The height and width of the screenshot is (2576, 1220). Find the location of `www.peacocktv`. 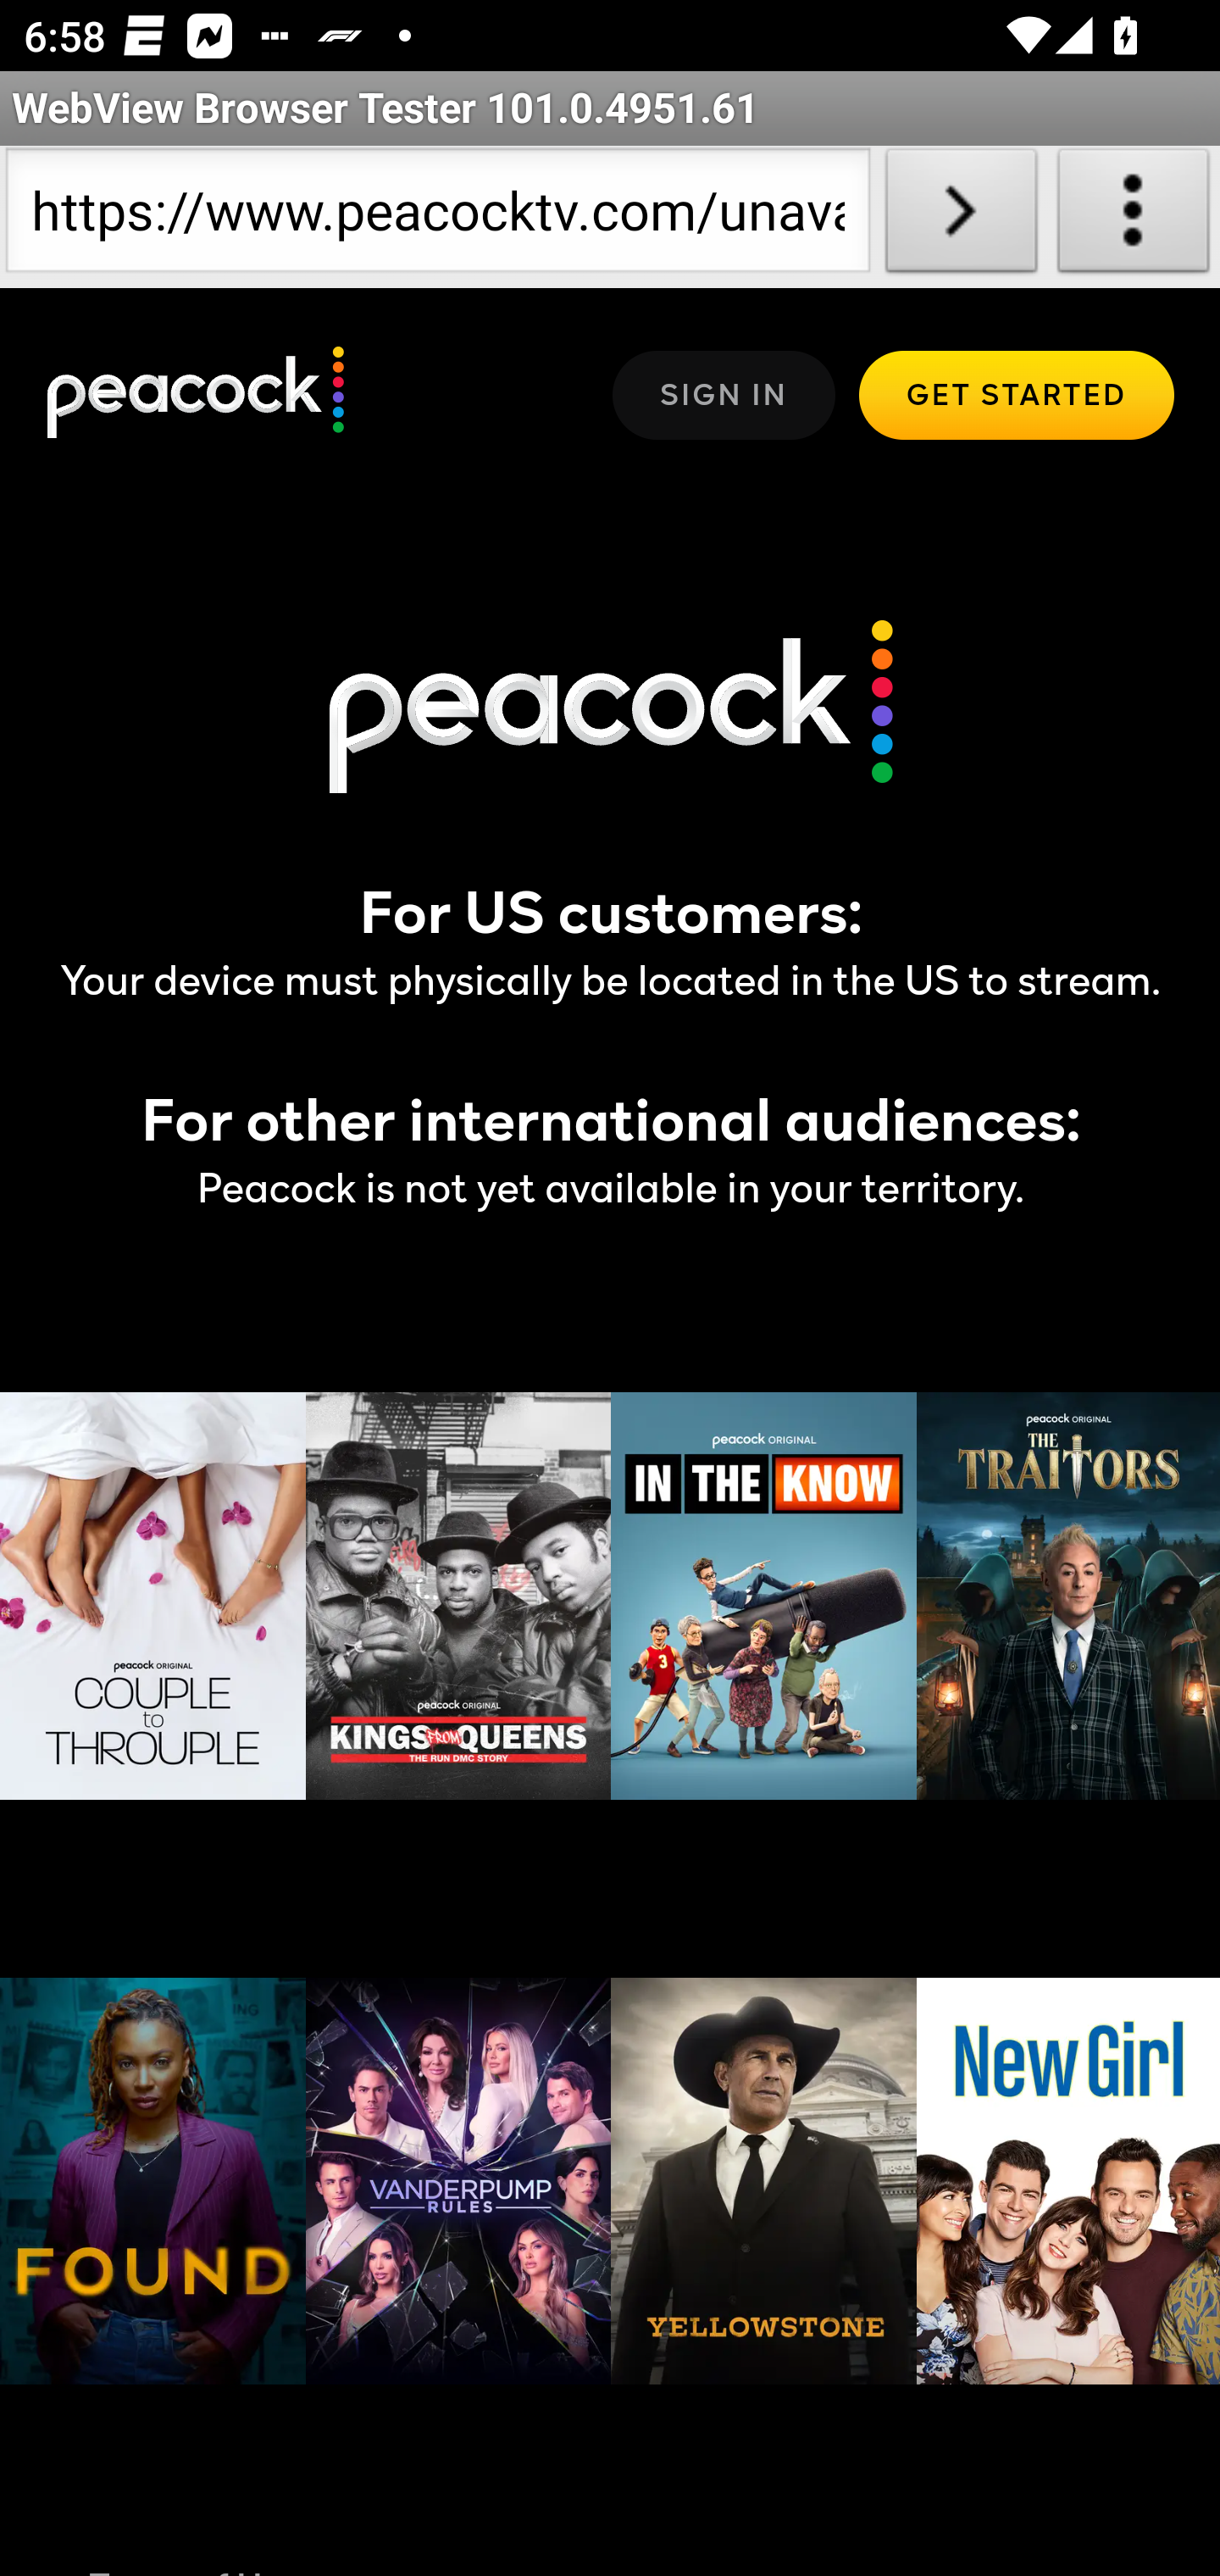

www.peacocktv is located at coordinates (197, 395).